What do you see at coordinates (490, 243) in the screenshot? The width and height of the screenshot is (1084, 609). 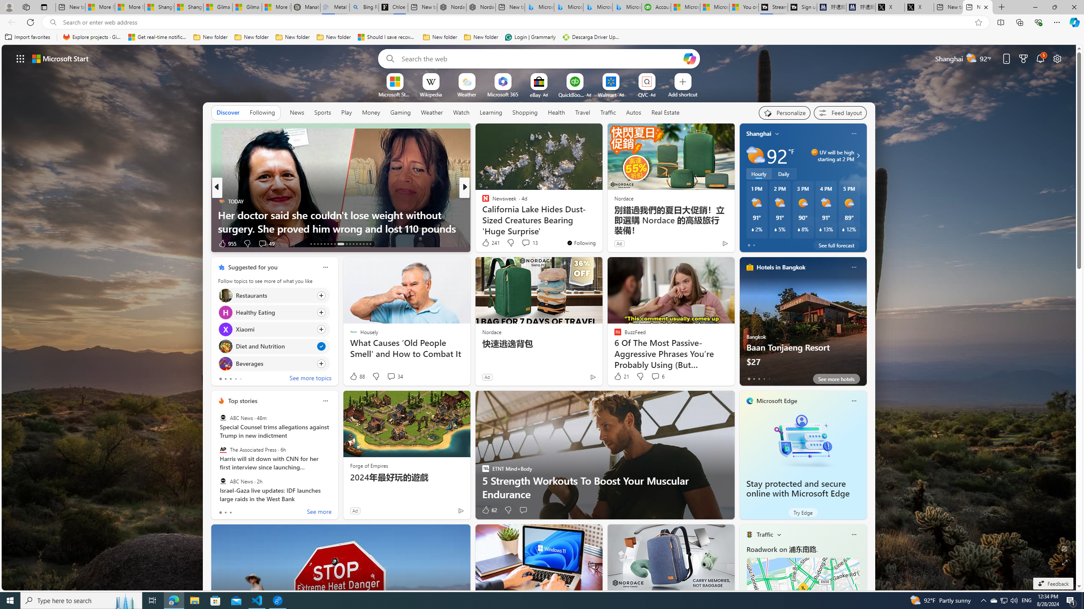 I see `241 Like` at bounding box center [490, 243].